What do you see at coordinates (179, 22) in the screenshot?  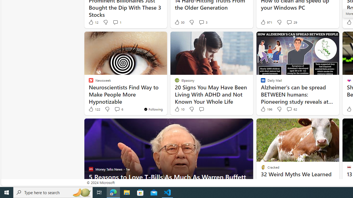 I see `30 Like` at bounding box center [179, 22].